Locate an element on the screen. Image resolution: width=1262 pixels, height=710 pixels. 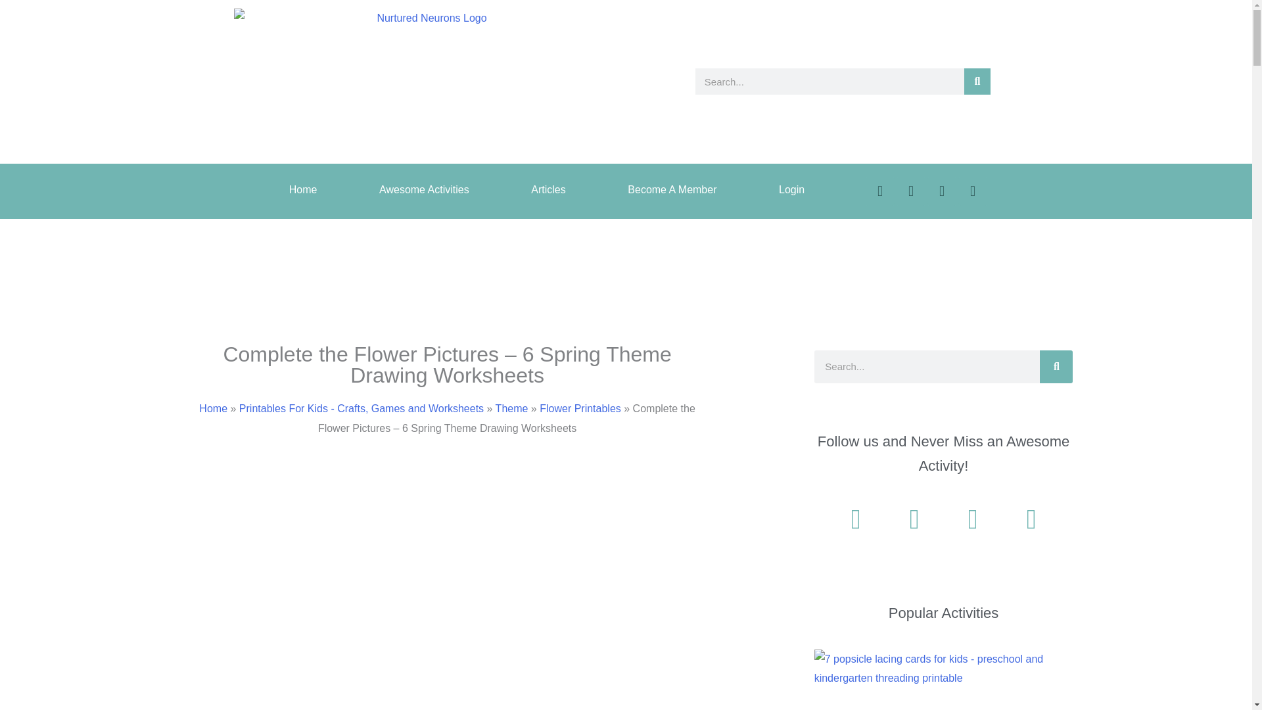
Home is located at coordinates (213, 408).